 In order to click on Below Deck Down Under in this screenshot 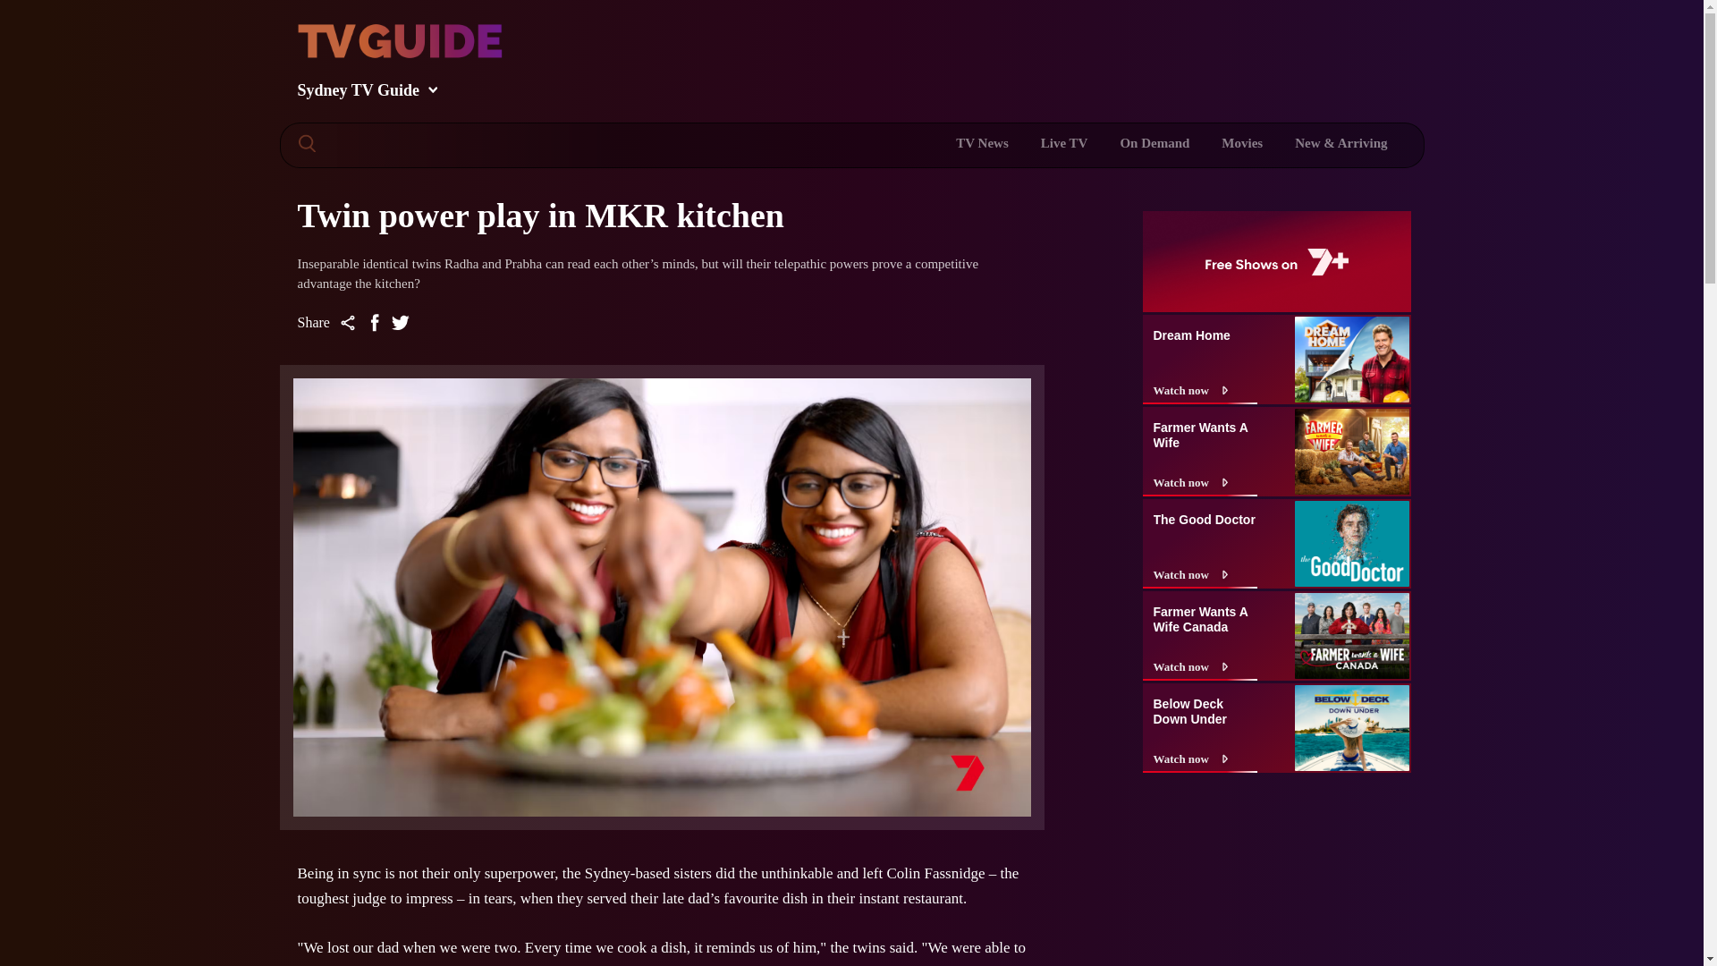, I will do `click(1205, 706)`.